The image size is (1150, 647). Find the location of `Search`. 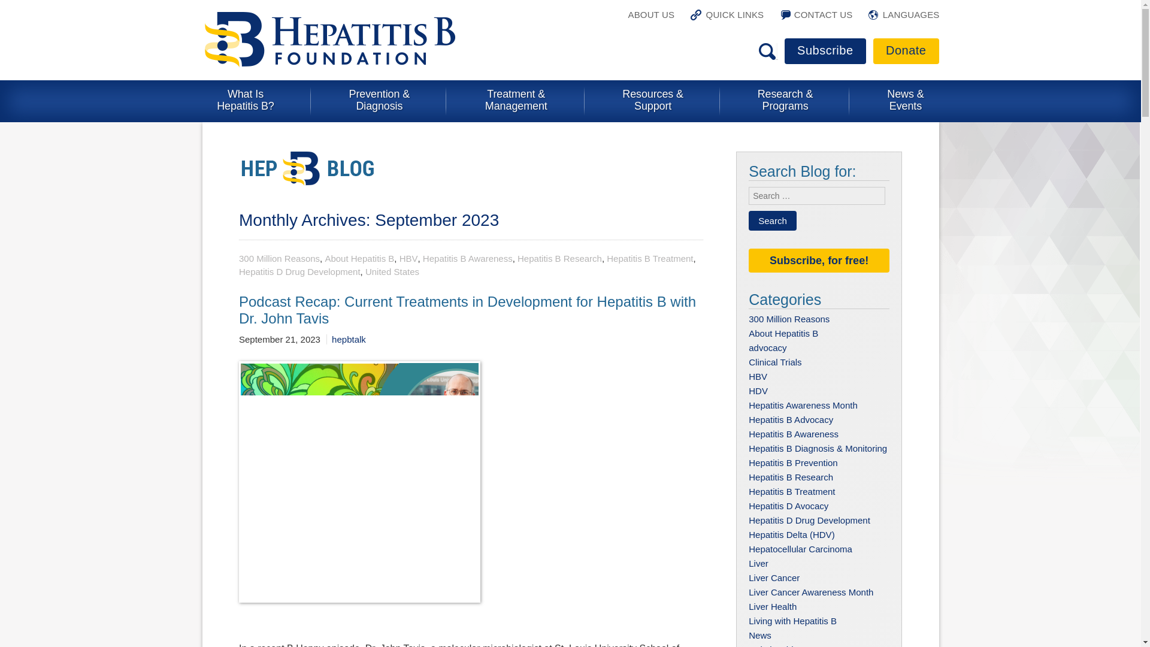

Search is located at coordinates (773, 220).